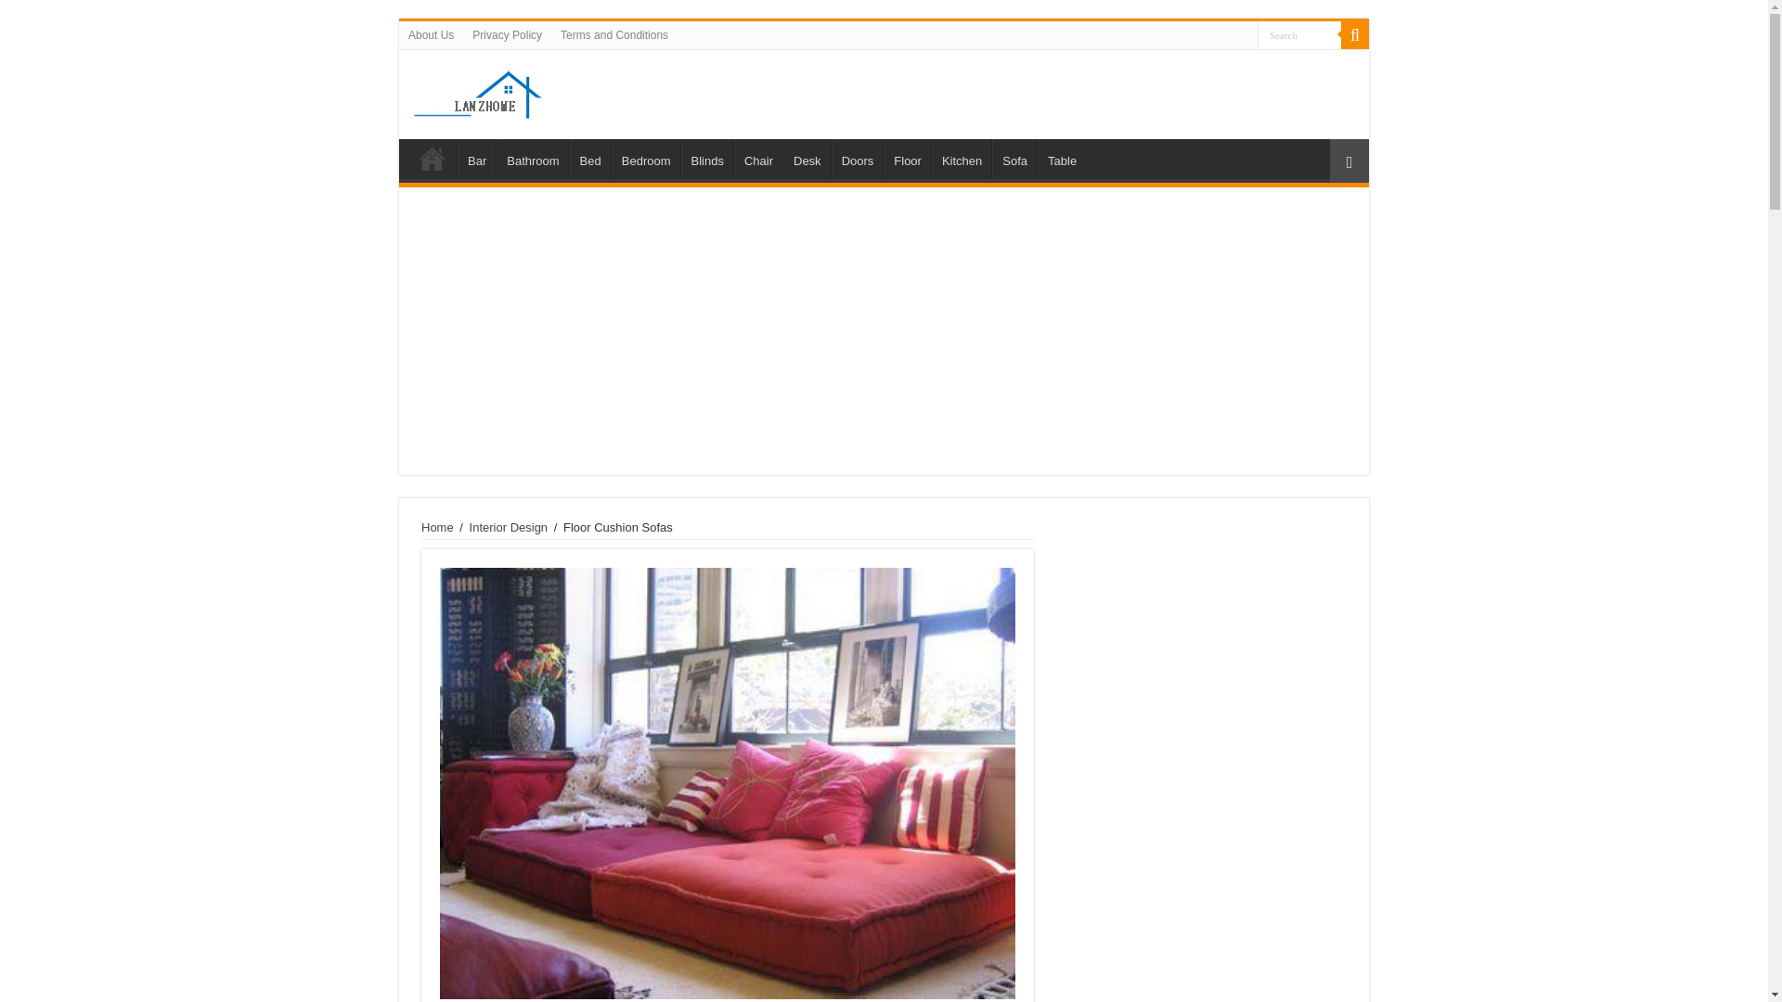 Image resolution: width=1782 pixels, height=1002 pixels. What do you see at coordinates (509, 527) in the screenshot?
I see `Interior Design` at bounding box center [509, 527].